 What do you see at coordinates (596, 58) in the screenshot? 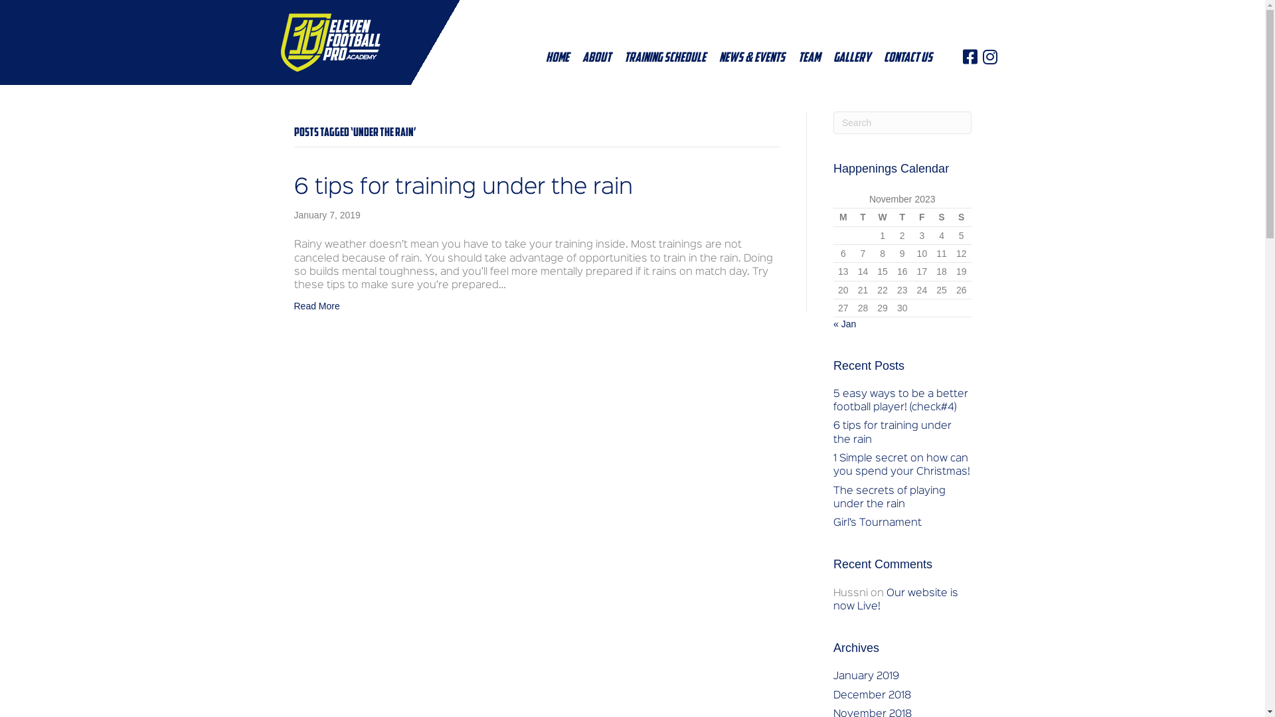
I see `About` at bounding box center [596, 58].